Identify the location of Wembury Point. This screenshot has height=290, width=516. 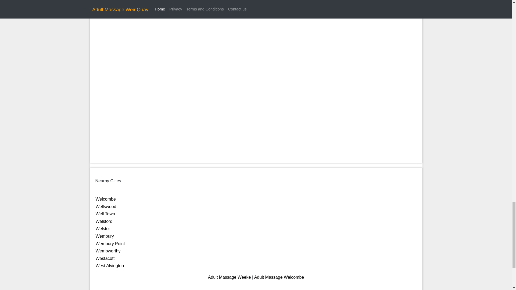
(110, 243).